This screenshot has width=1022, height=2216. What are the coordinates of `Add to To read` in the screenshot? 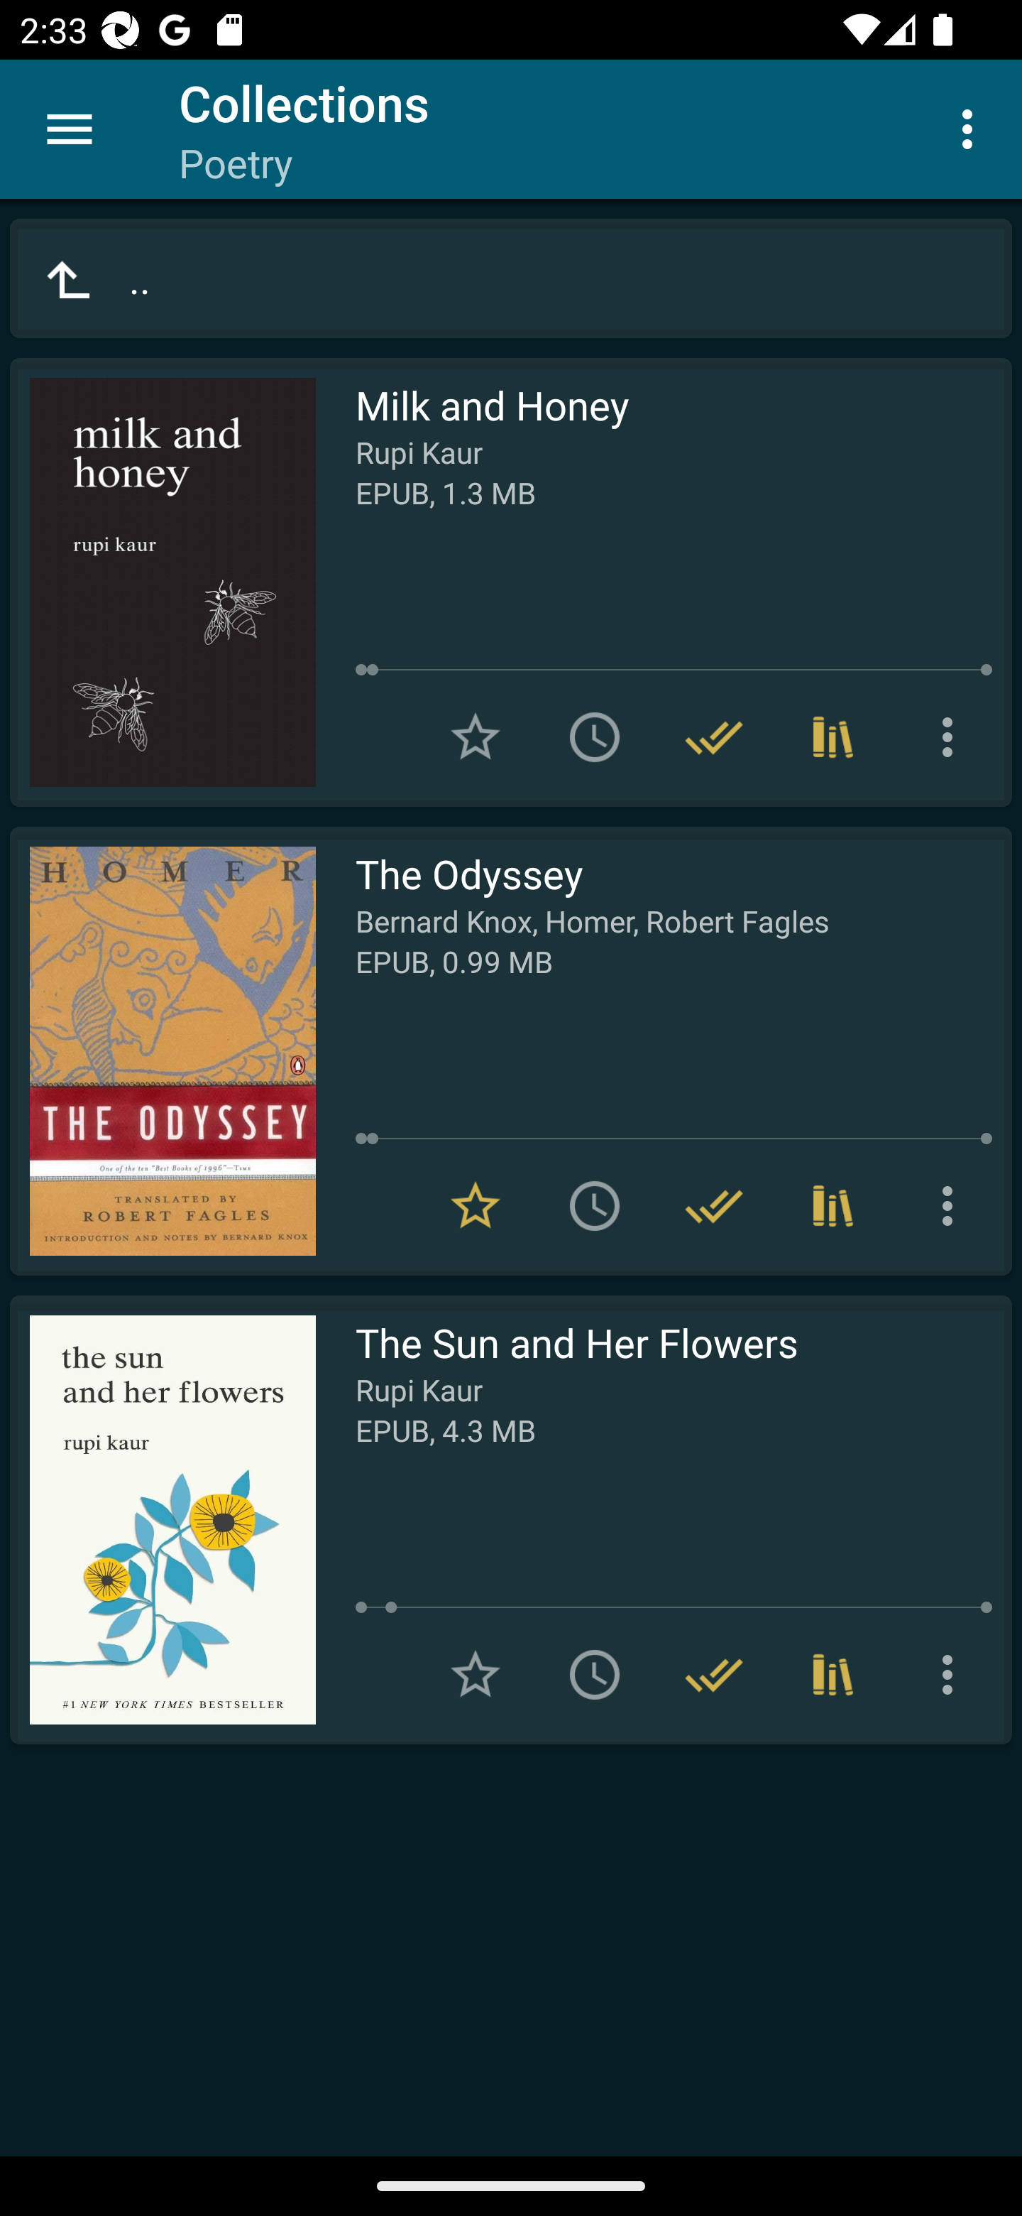 It's located at (595, 1675).